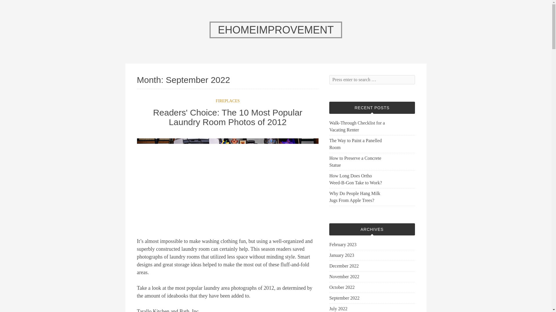  Describe the element at coordinates (342, 255) in the screenshot. I see `January 2023` at that location.